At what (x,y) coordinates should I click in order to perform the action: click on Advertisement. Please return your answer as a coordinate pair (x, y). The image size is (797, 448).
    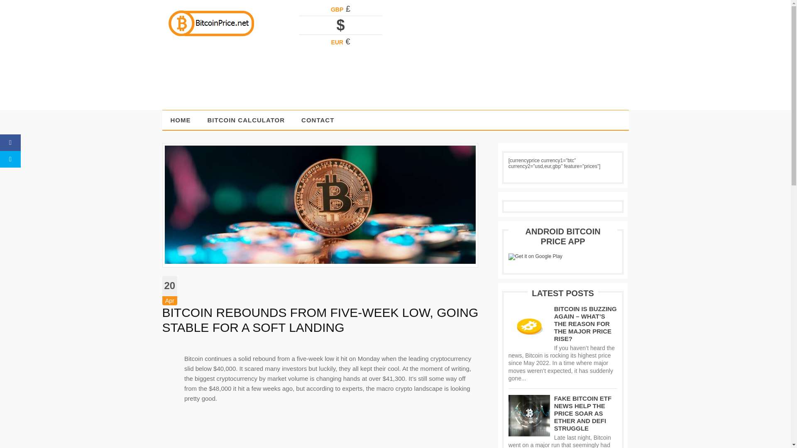
    Looking at the image, I should click on (531, 82).